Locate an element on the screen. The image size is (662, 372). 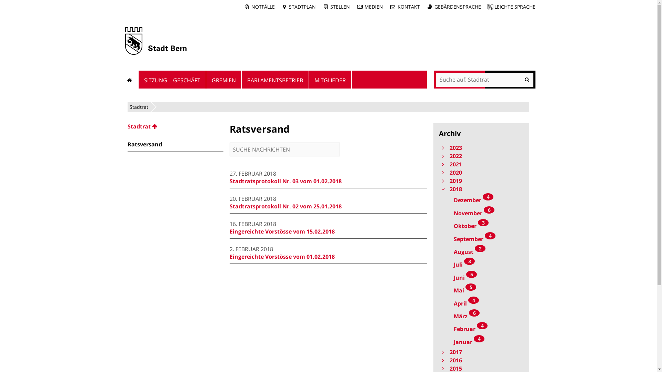
STELLEN is located at coordinates (336, 7).